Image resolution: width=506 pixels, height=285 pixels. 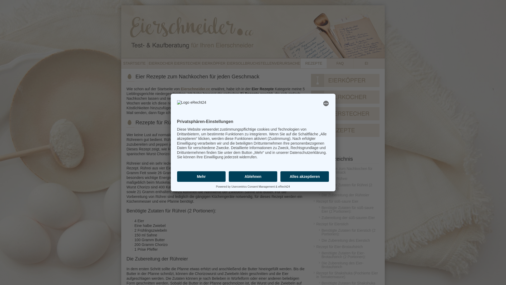 I want to click on EIERSTECHER, so click(x=187, y=63).